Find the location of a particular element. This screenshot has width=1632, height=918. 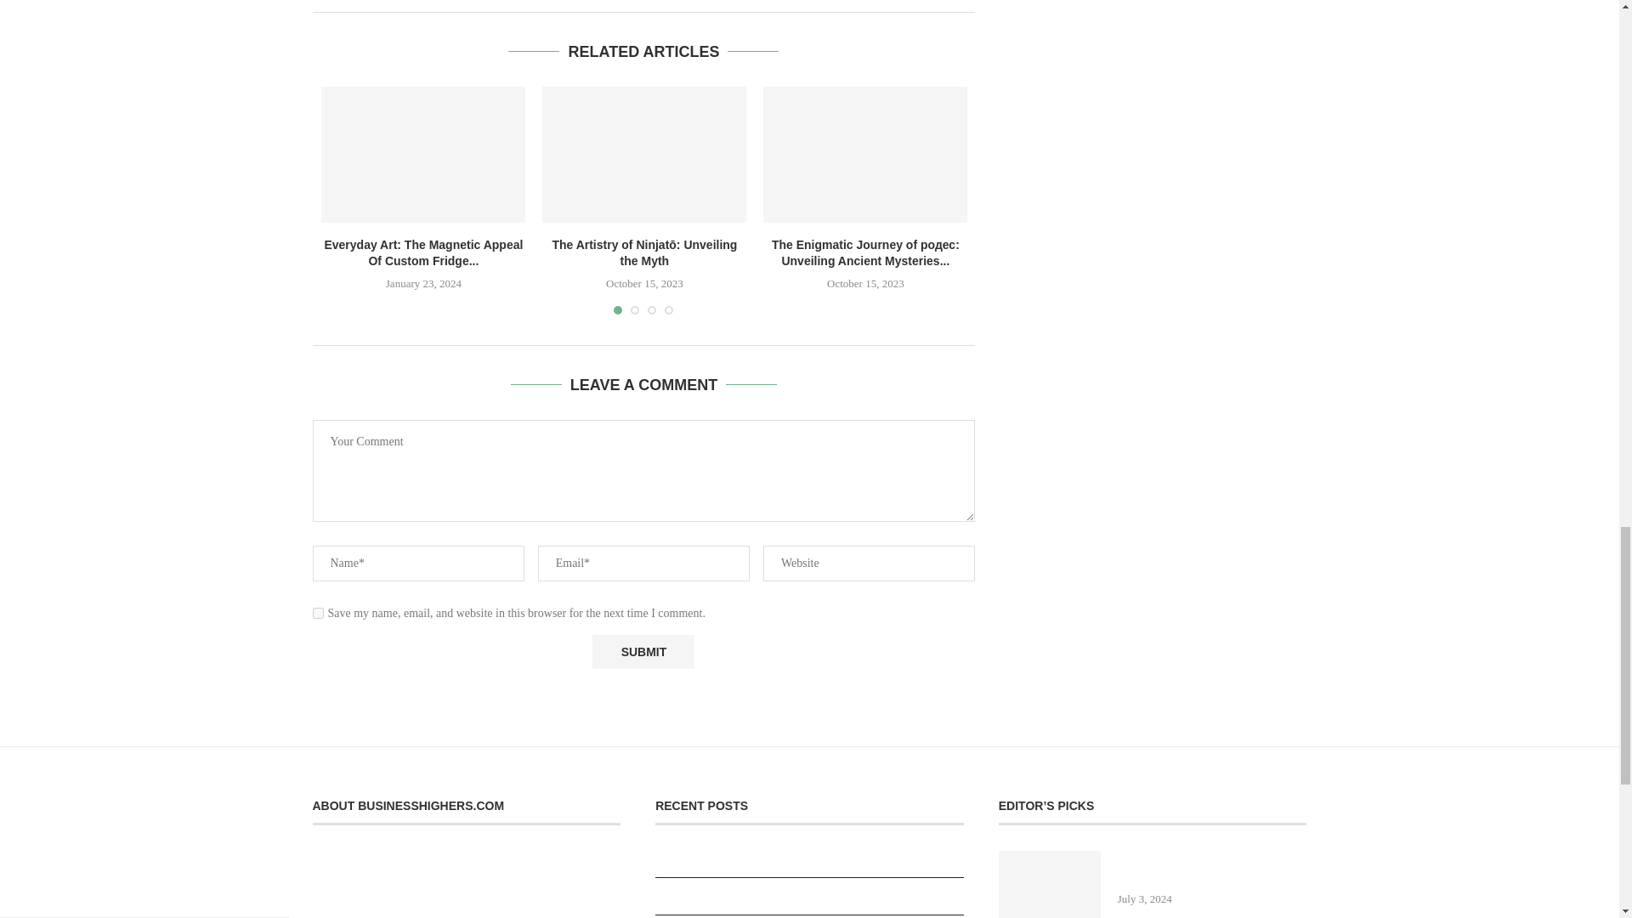

Everyday Art: The Magnetic Appeal Of Custom Fridge Magnets is located at coordinates (423, 155).